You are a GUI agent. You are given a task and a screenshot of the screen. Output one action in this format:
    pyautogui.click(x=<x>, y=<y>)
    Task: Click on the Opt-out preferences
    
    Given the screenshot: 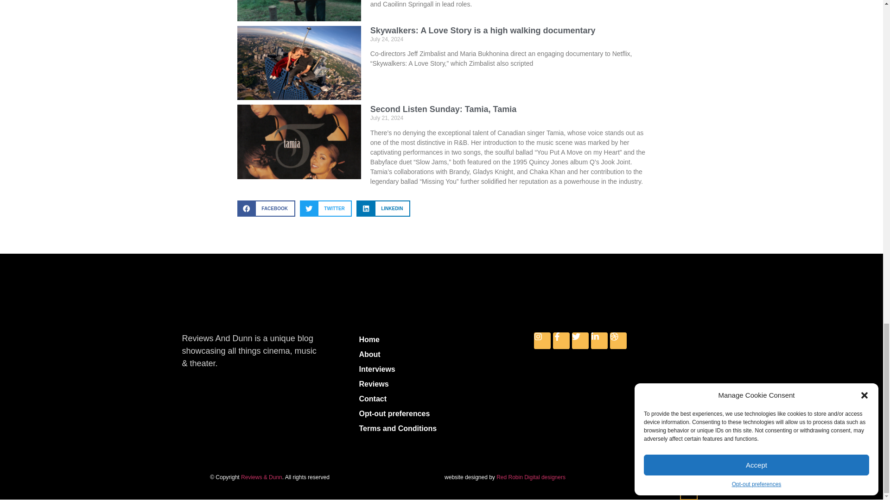 What is the action you would take?
    pyautogui.click(x=441, y=414)
    